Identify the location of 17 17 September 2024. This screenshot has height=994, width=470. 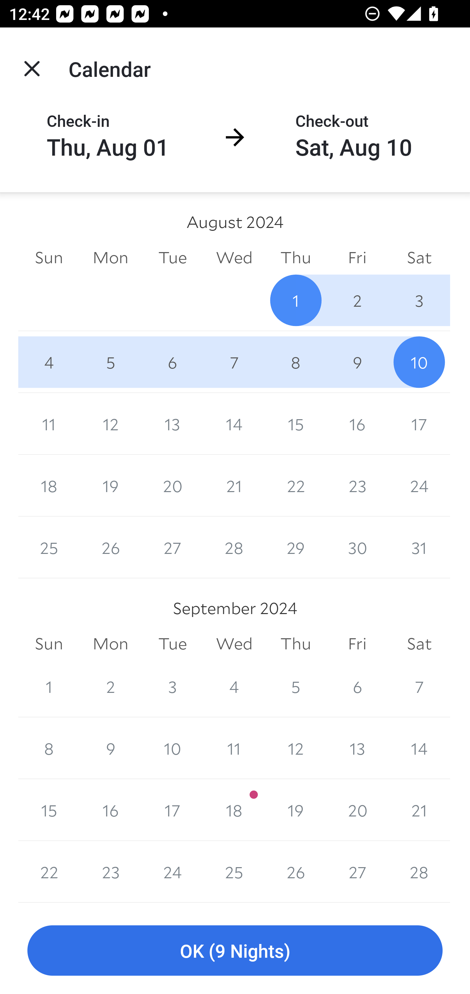
(172, 810).